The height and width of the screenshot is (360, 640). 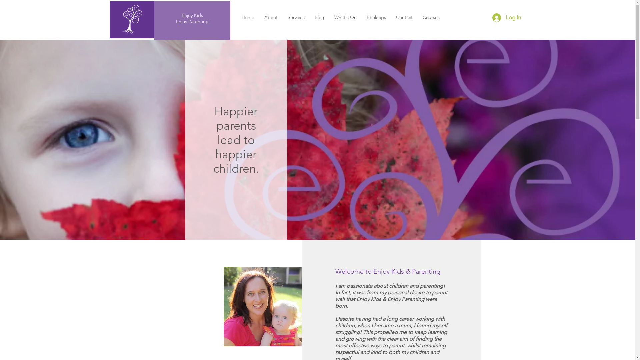 I want to click on Log In, so click(x=506, y=18).